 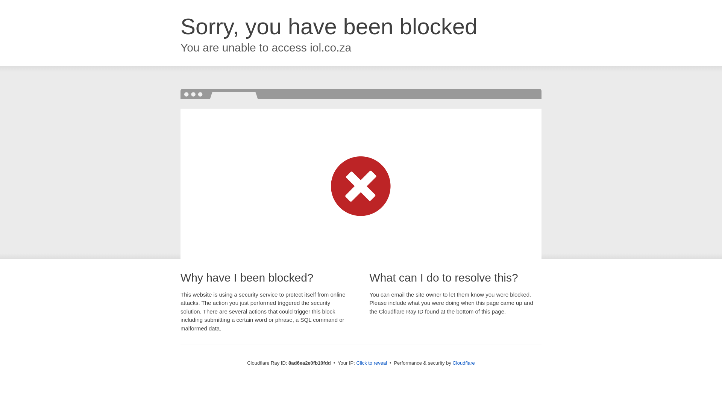 What do you see at coordinates (464, 363) in the screenshot?
I see `Cloudflare` at bounding box center [464, 363].